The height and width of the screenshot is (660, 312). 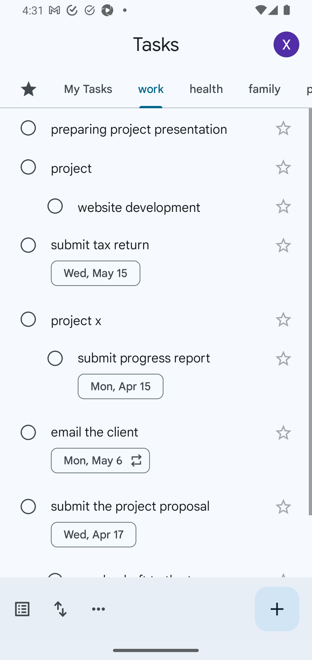 I want to click on Switch task lists, so click(x=22, y=609).